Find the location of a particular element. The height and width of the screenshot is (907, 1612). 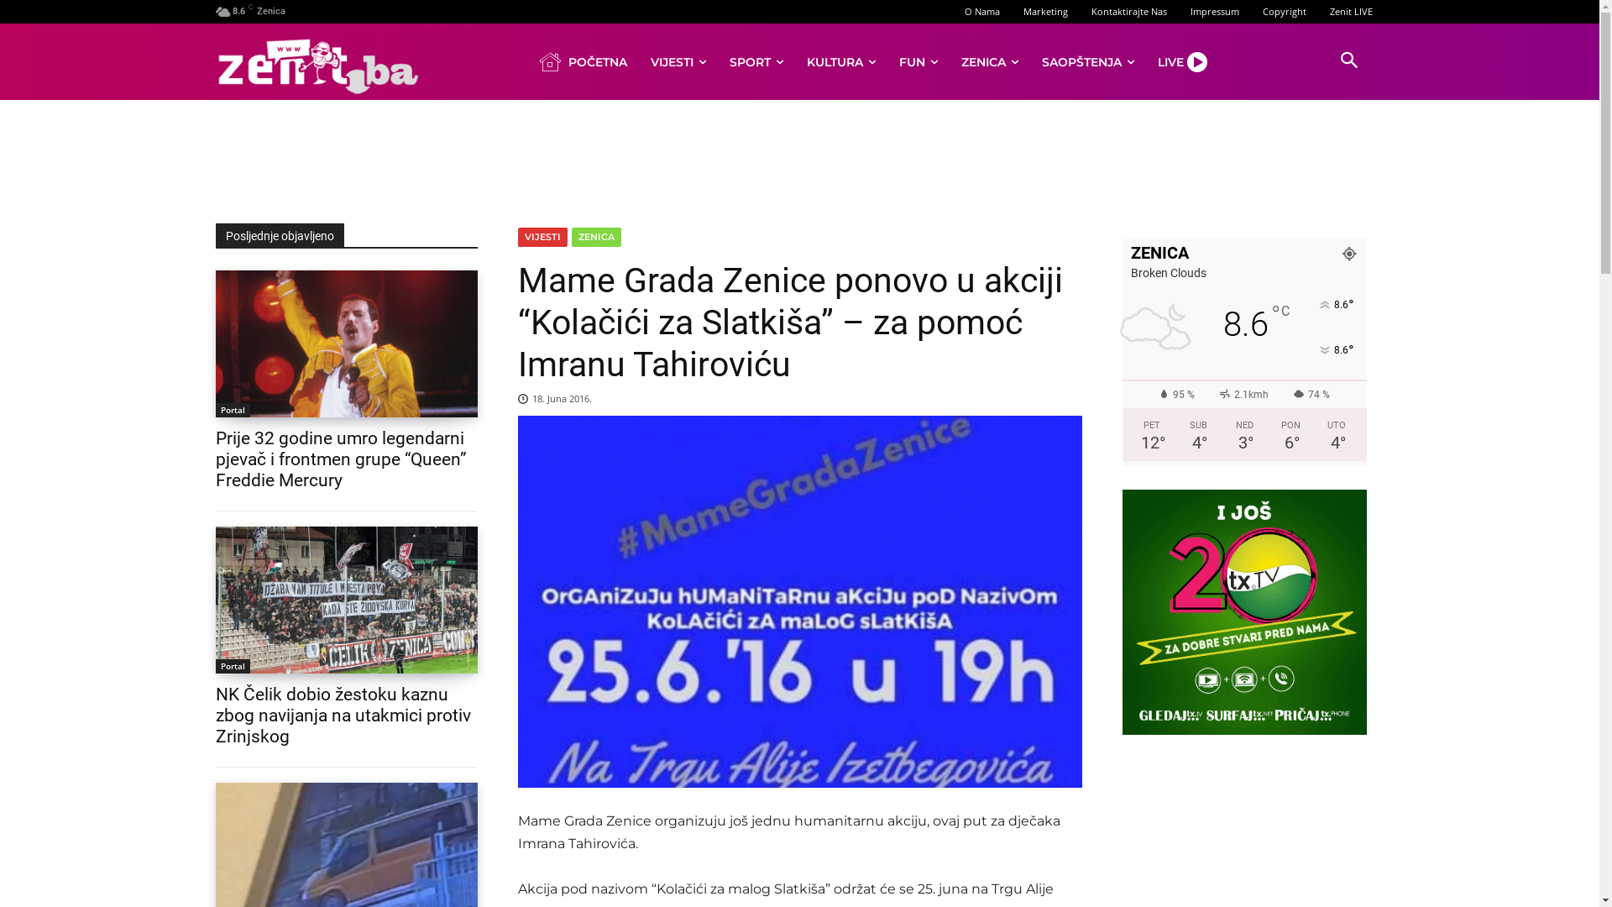

Portal is located at coordinates (232, 410).